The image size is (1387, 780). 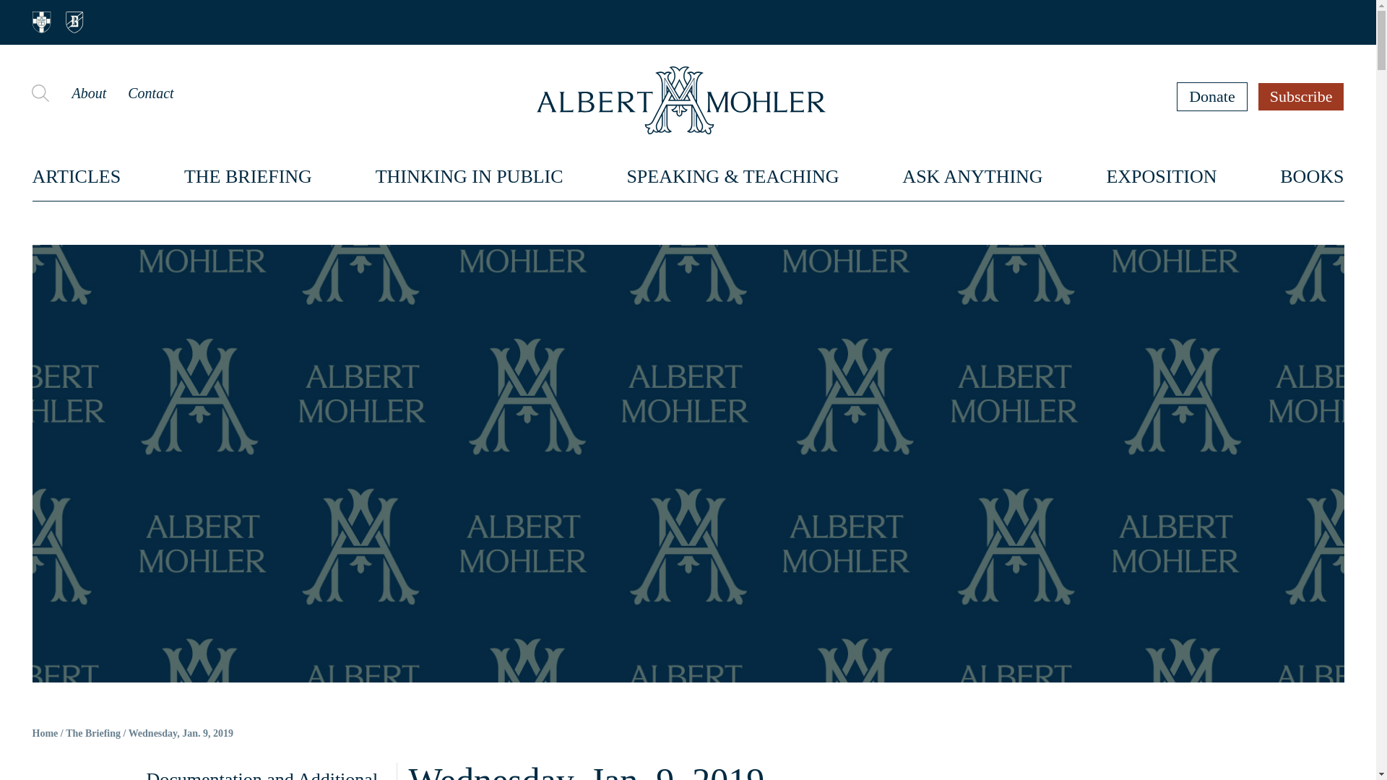 I want to click on BOOKS, so click(x=1312, y=176).